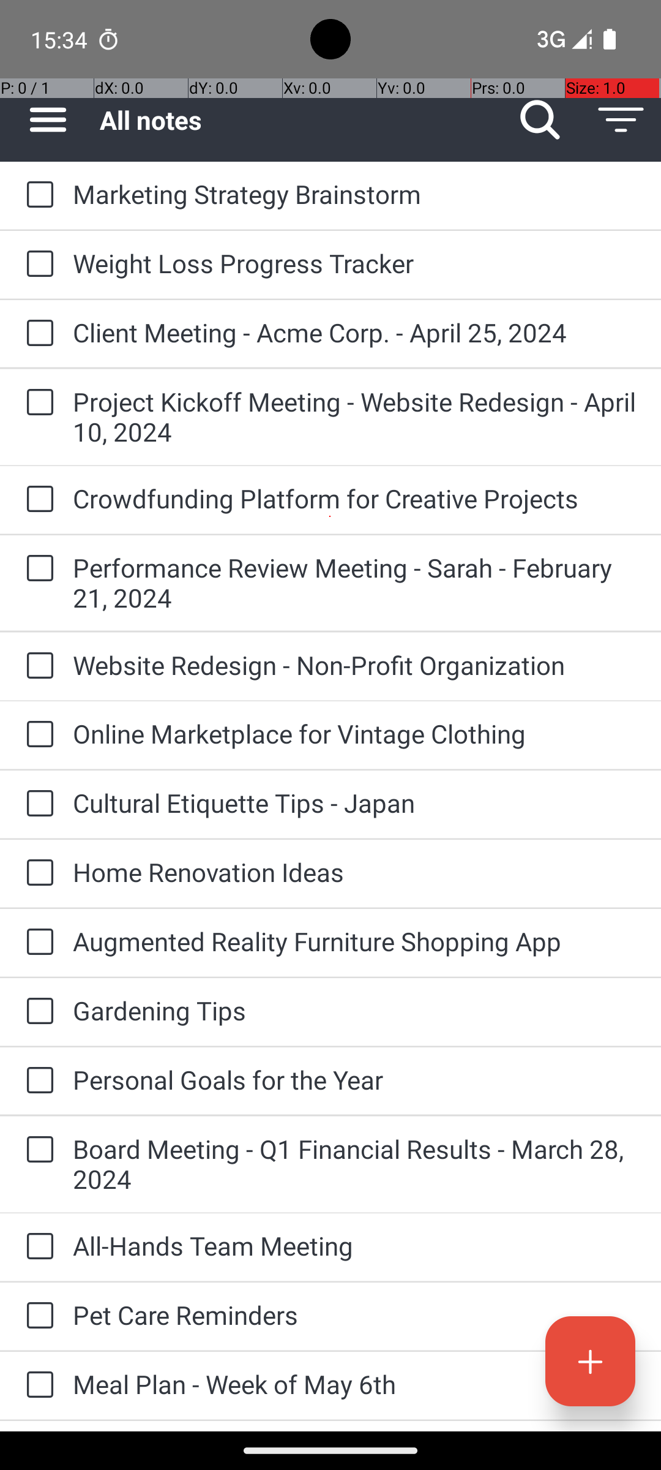 The width and height of the screenshot is (661, 1470). Describe the element at coordinates (37, 1081) in the screenshot. I see `to-do: Personal Goals for the Year` at that location.